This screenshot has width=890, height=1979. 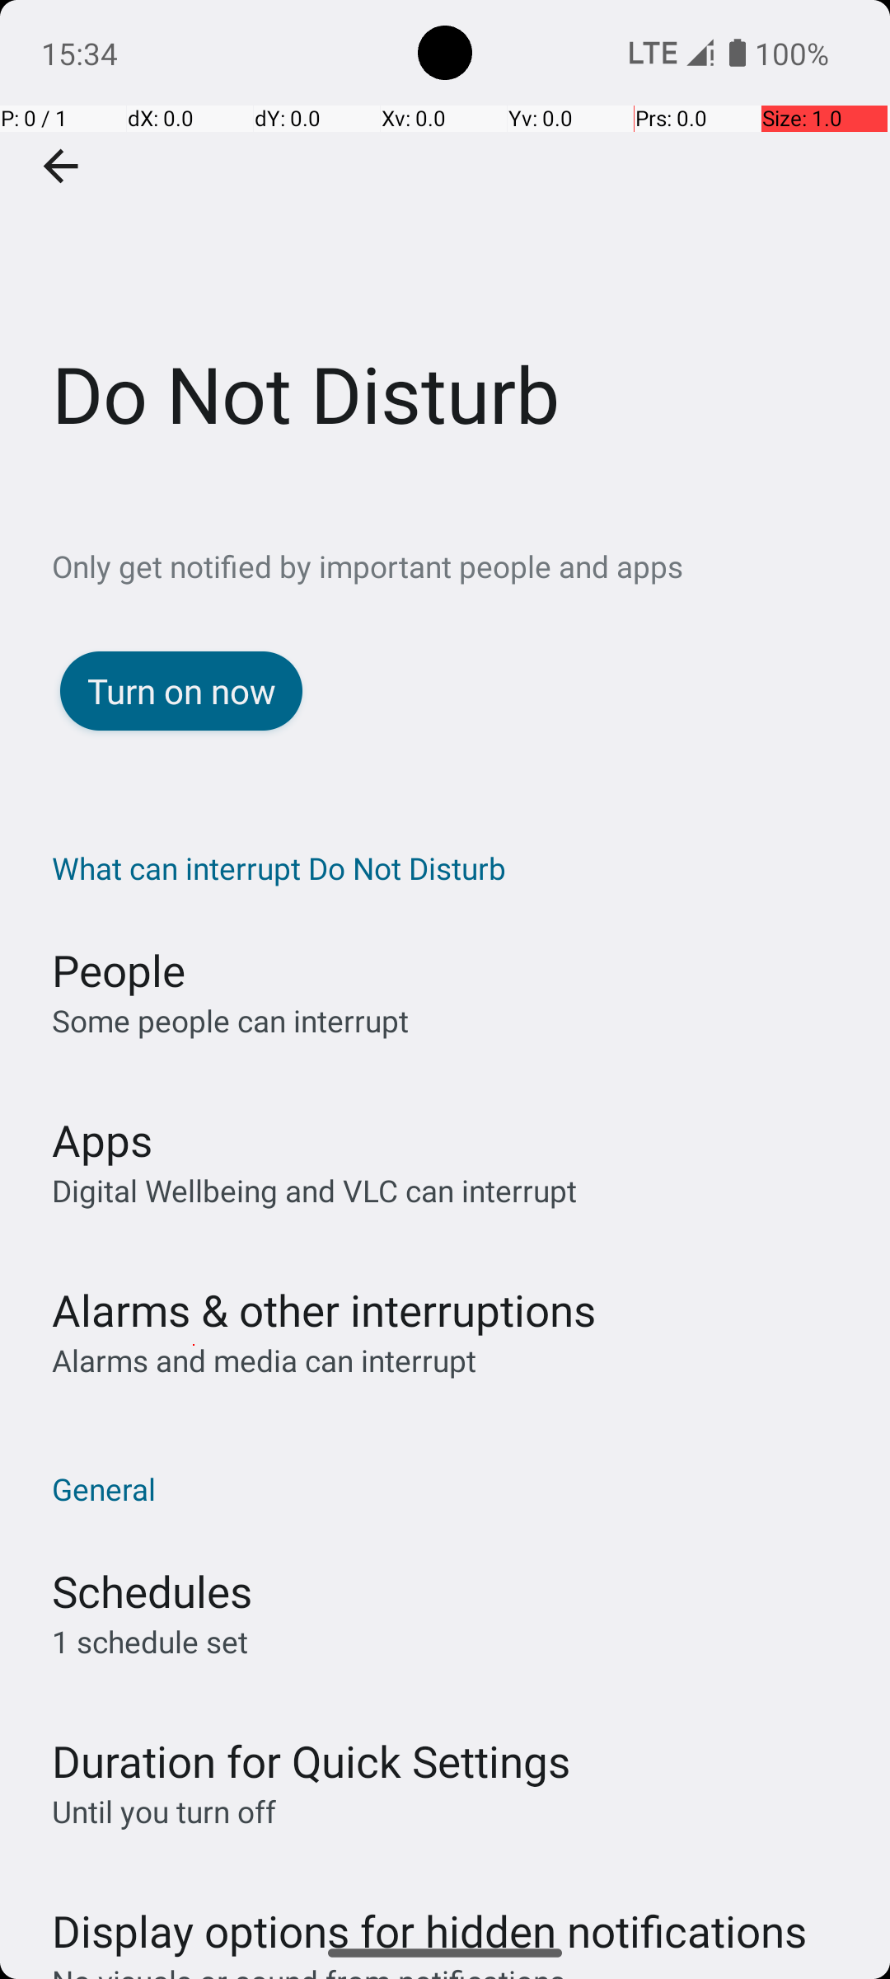 What do you see at coordinates (324, 1309) in the screenshot?
I see `Alarms & other interruptions` at bounding box center [324, 1309].